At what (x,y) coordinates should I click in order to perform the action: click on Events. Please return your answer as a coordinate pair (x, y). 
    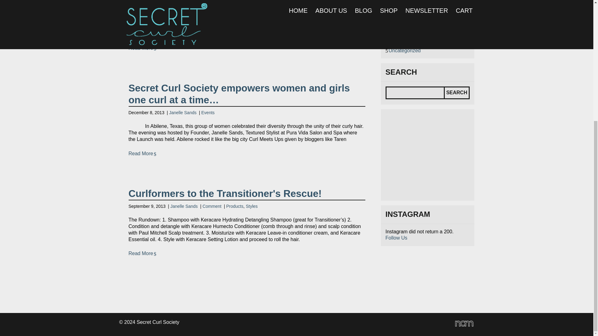
    Looking at the image, I should click on (208, 113).